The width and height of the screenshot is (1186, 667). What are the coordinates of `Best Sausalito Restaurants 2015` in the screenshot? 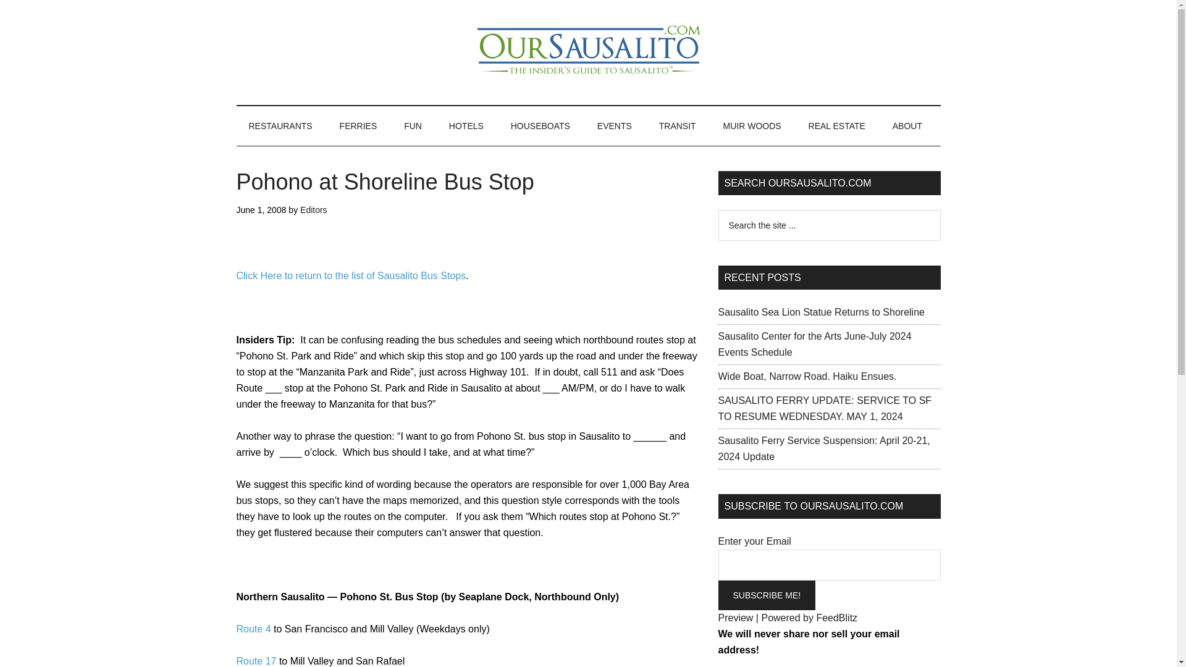 It's located at (280, 126).